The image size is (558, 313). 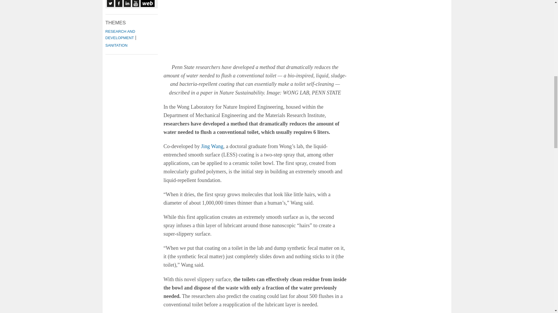 What do you see at coordinates (119, 3) in the screenshot?
I see `View Penn State's profile on Facebook` at bounding box center [119, 3].